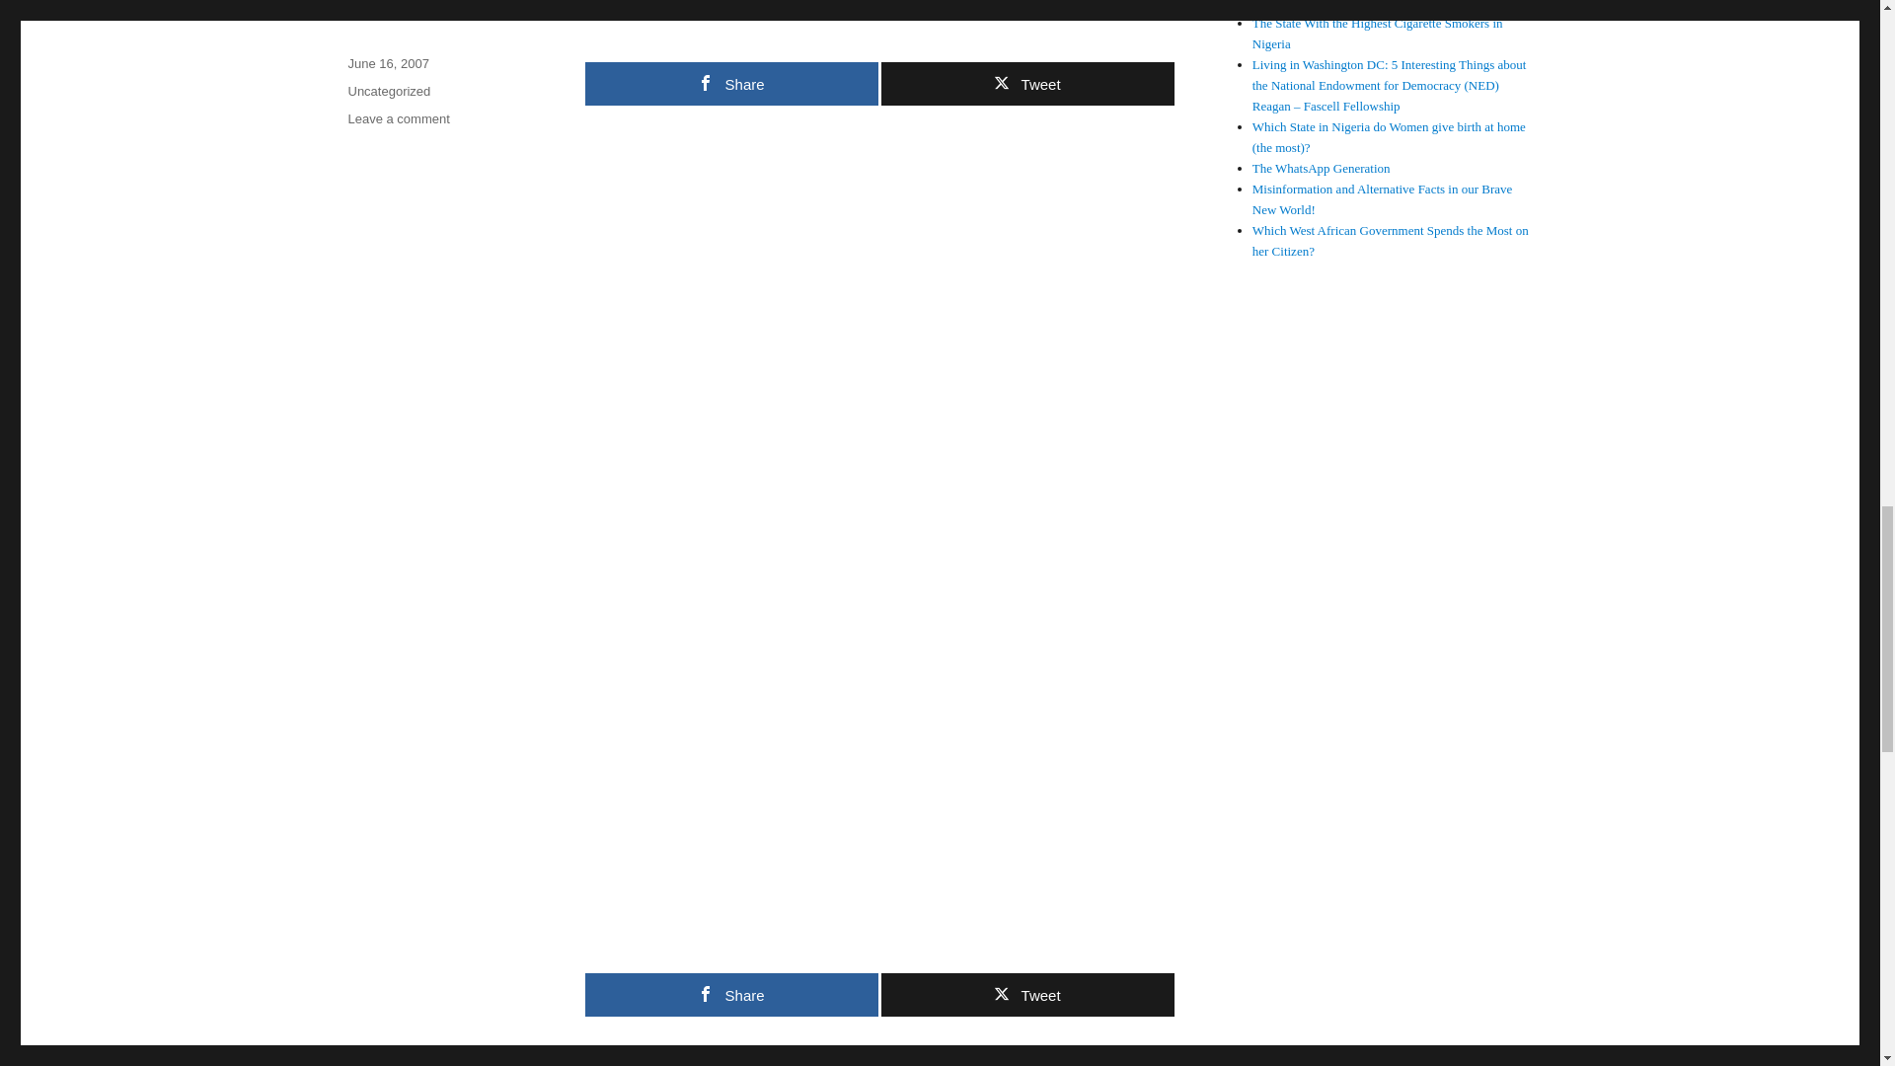 Image resolution: width=1895 pixels, height=1066 pixels. I want to click on Share, so click(730, 83).